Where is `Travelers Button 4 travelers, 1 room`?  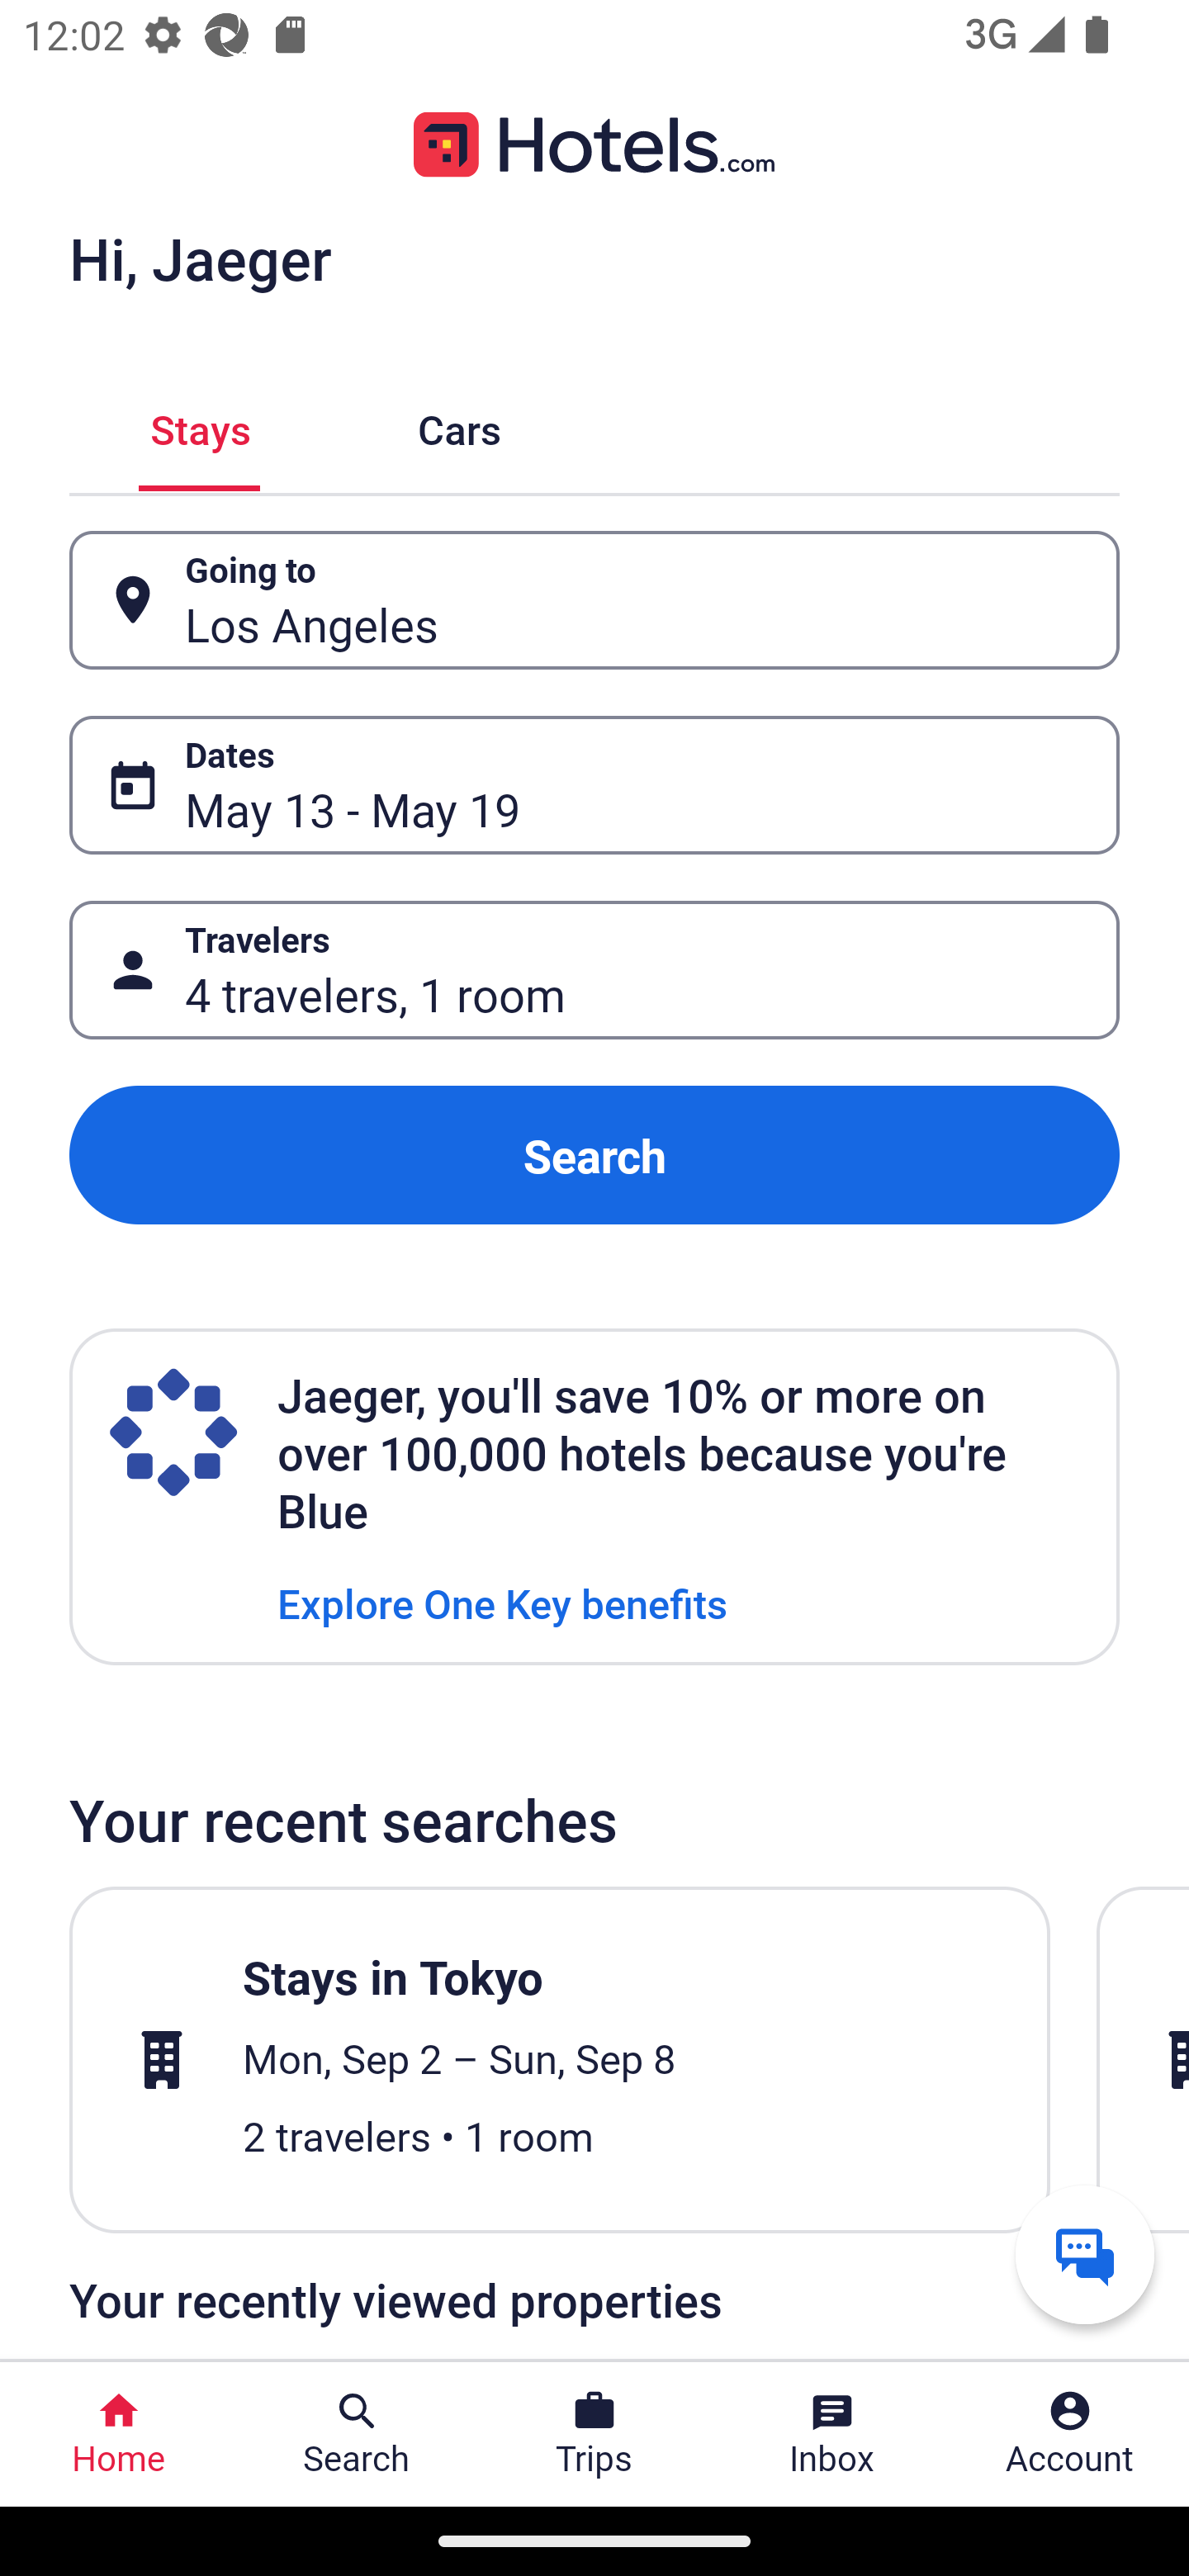
Travelers Button 4 travelers, 1 room is located at coordinates (594, 971).